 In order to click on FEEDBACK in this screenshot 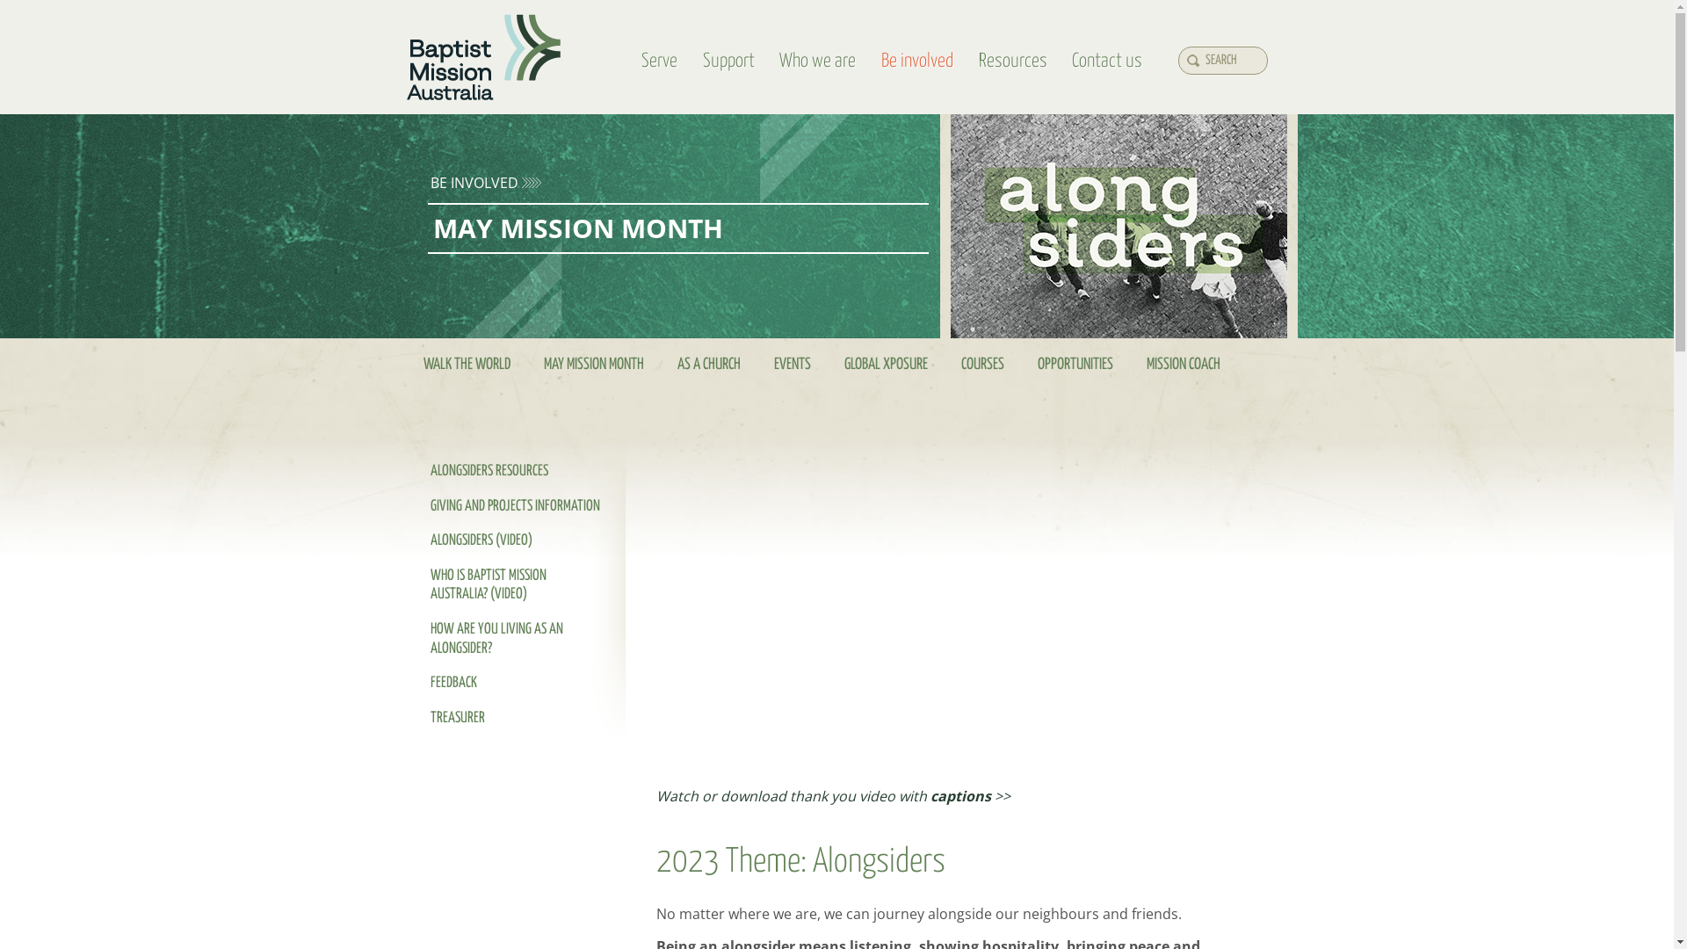, I will do `click(515, 684)`.